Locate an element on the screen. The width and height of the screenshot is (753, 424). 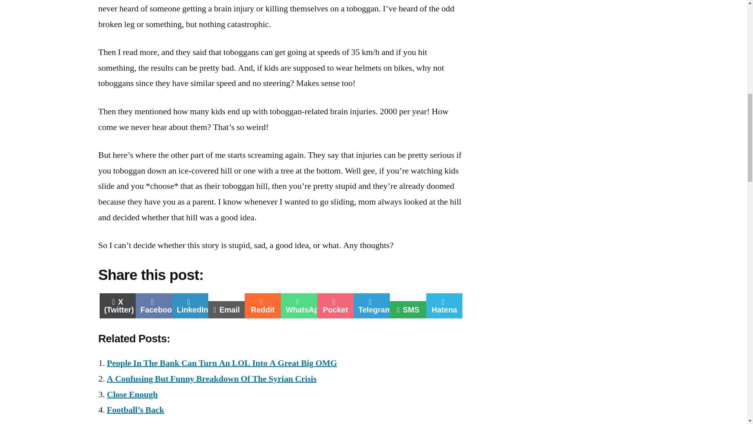
A Confusing But Funny Breakdown Of The Syrian Crisis is located at coordinates (408, 310).